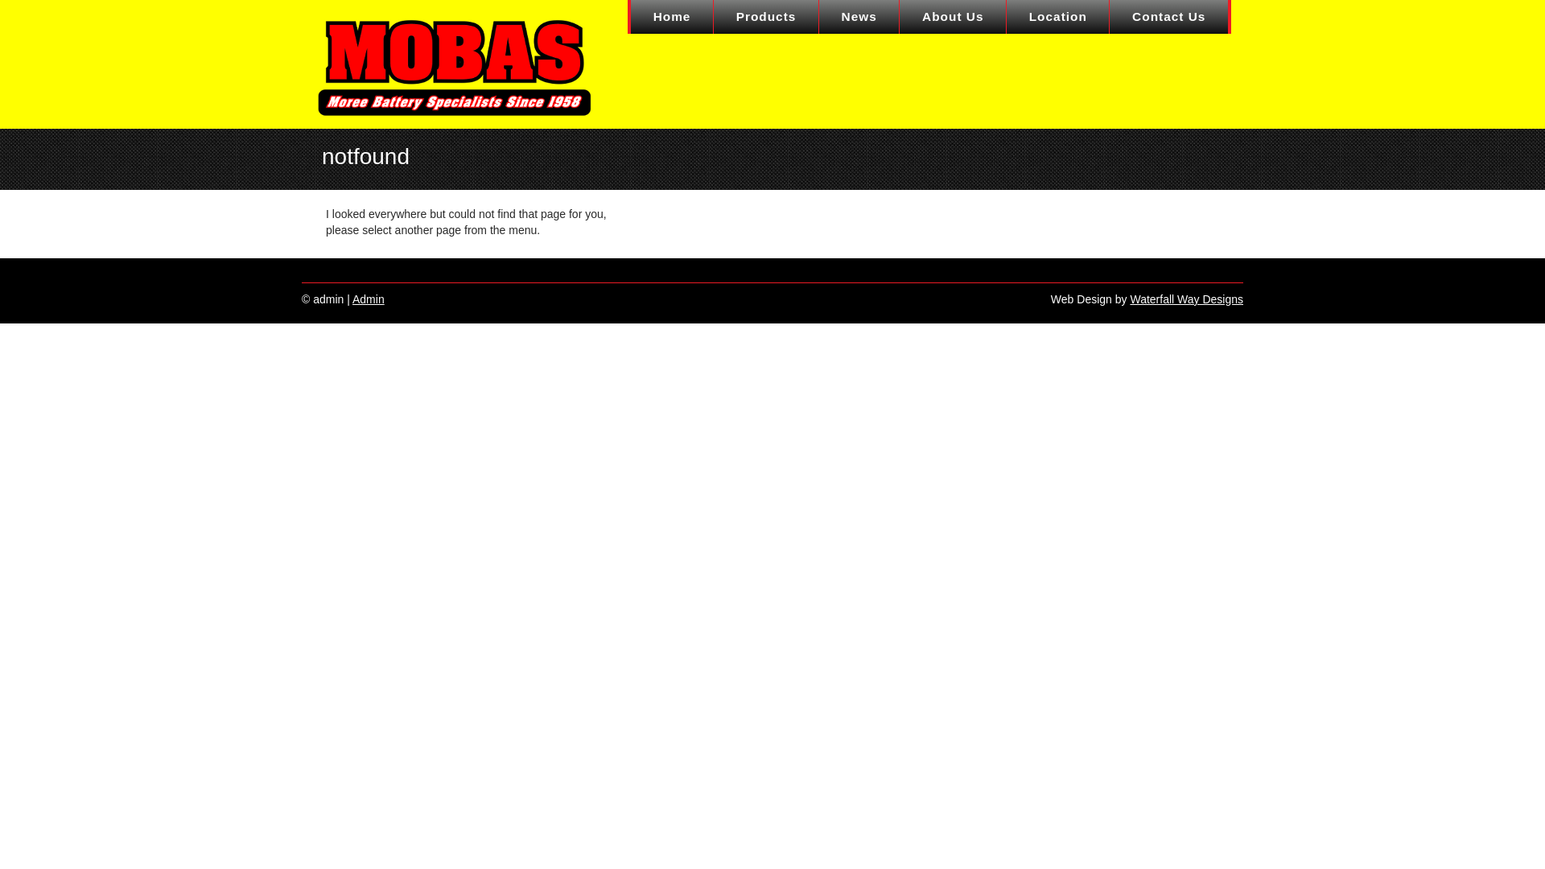 This screenshot has height=869, width=1545. What do you see at coordinates (766, 17) in the screenshot?
I see `Products` at bounding box center [766, 17].